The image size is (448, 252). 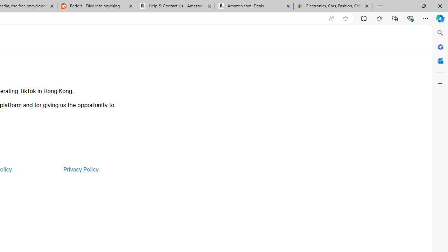 I want to click on Split screen, so click(x=364, y=18).